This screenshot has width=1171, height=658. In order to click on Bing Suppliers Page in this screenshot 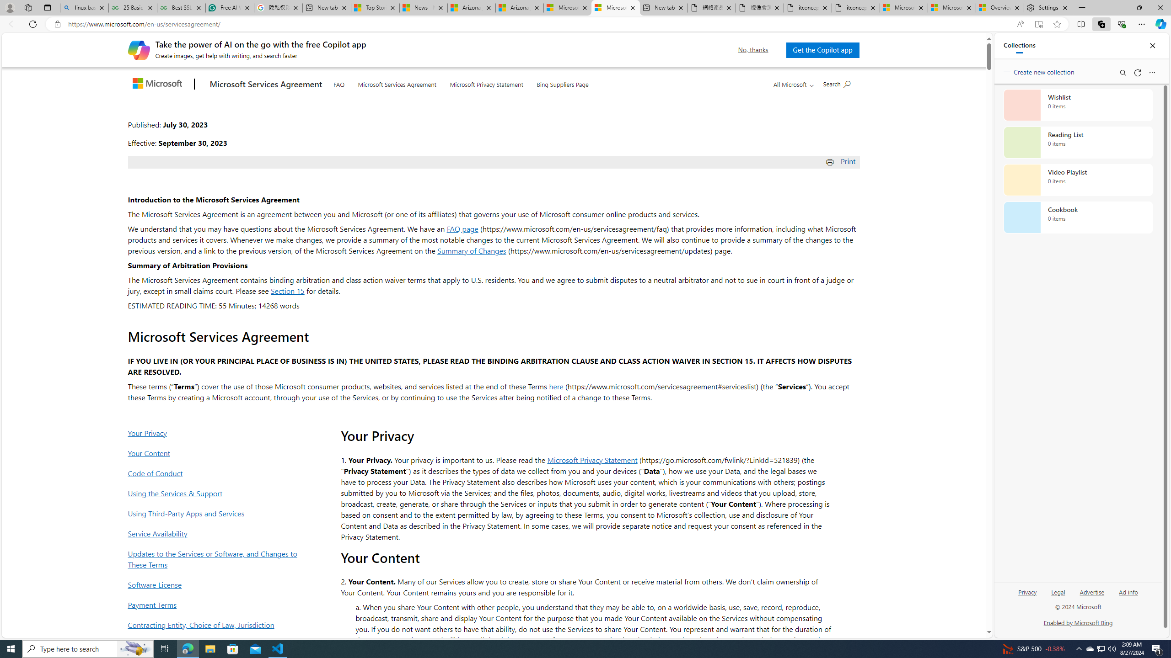, I will do `click(563, 82)`.